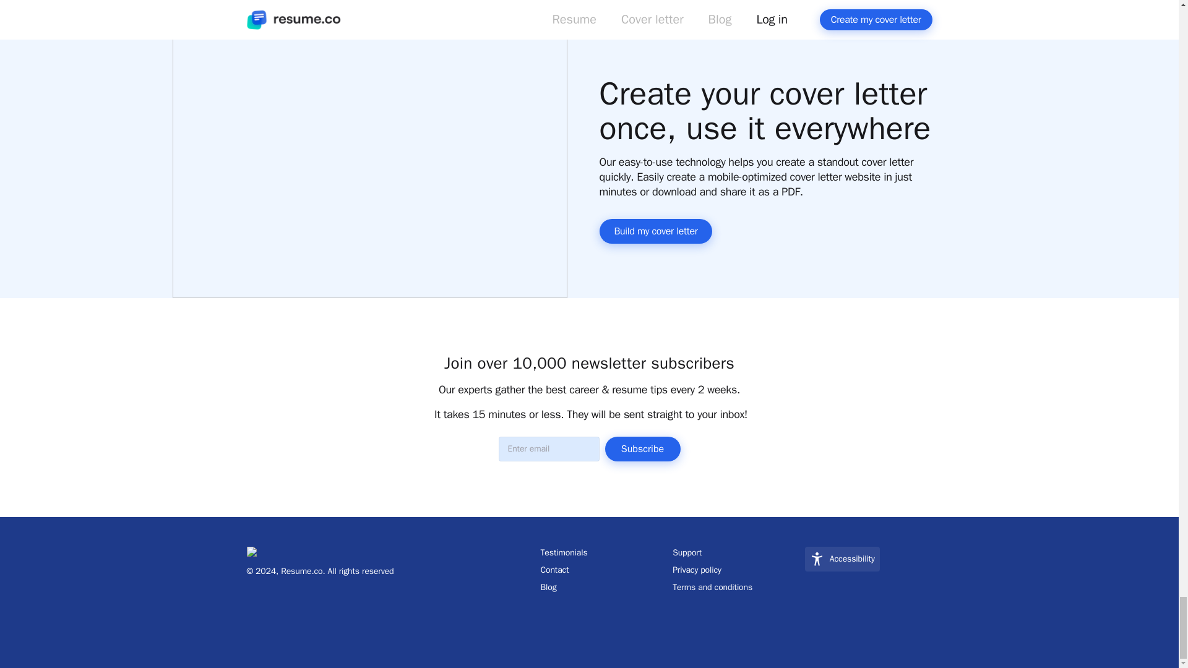 The image size is (1188, 668). I want to click on Terms and conditions, so click(736, 588).